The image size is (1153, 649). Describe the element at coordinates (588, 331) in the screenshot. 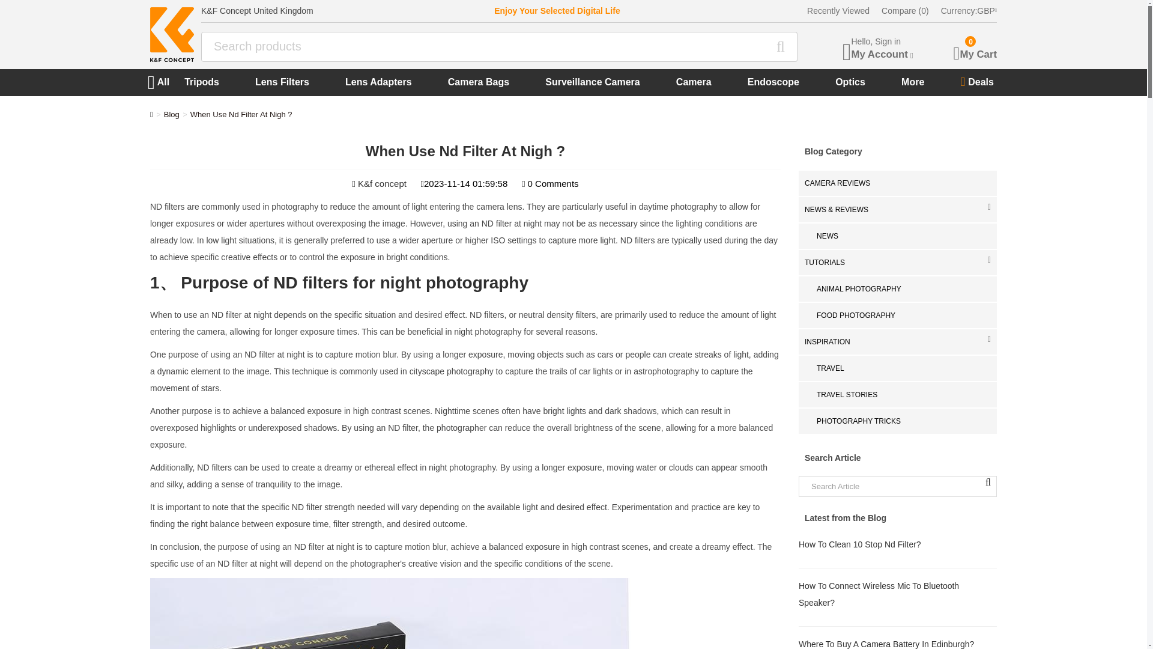

I see `Log In` at that location.